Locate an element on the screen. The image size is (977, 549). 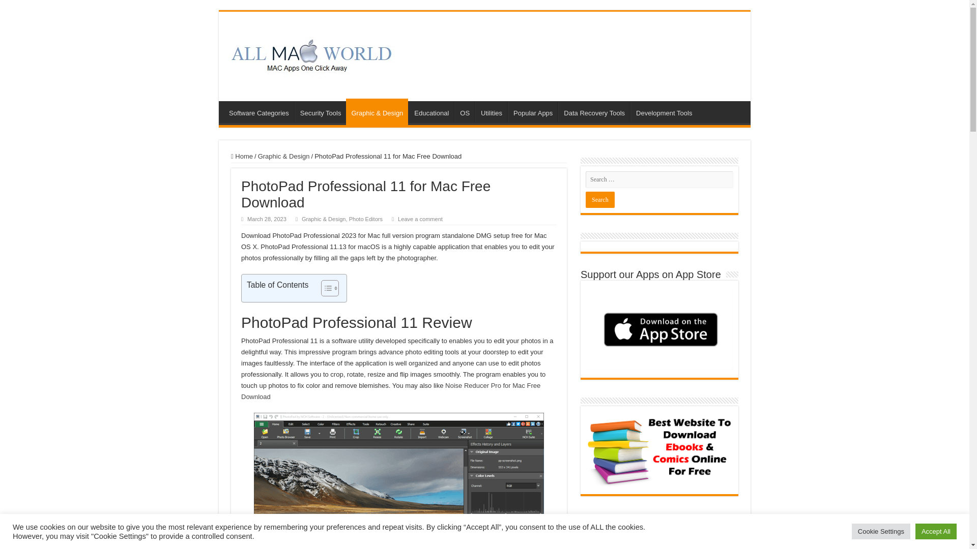
Noise Reducer Pro for Mac Free Download is located at coordinates (391, 391).